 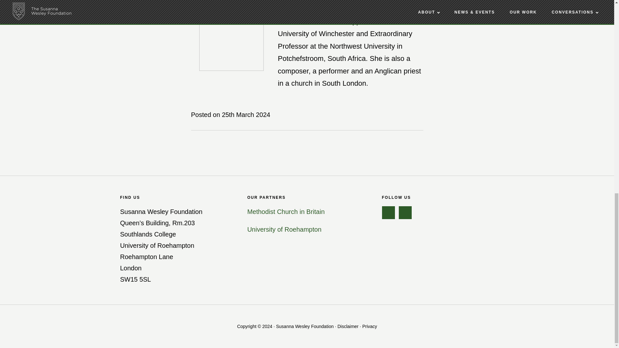 I want to click on Methodist Church in Britain, so click(x=286, y=211).